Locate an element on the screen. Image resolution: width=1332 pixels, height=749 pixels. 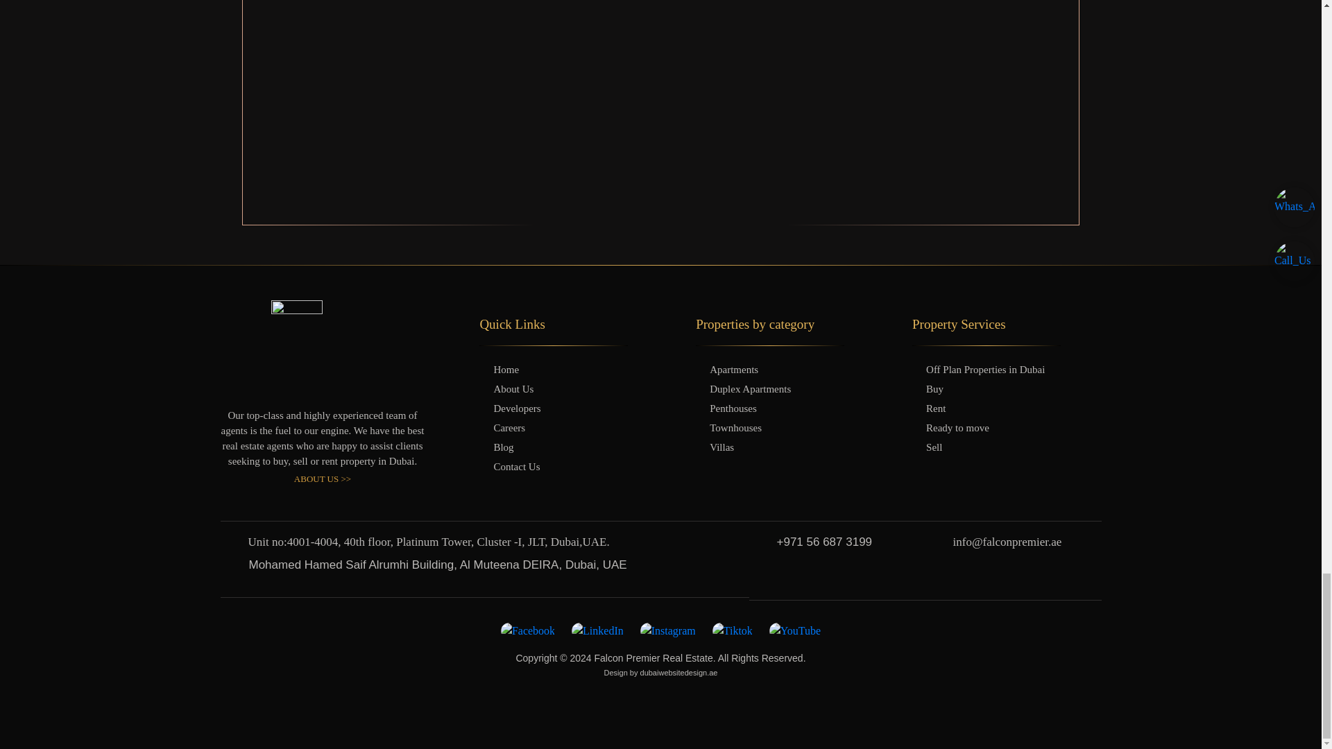
Instagram is located at coordinates (667, 631).